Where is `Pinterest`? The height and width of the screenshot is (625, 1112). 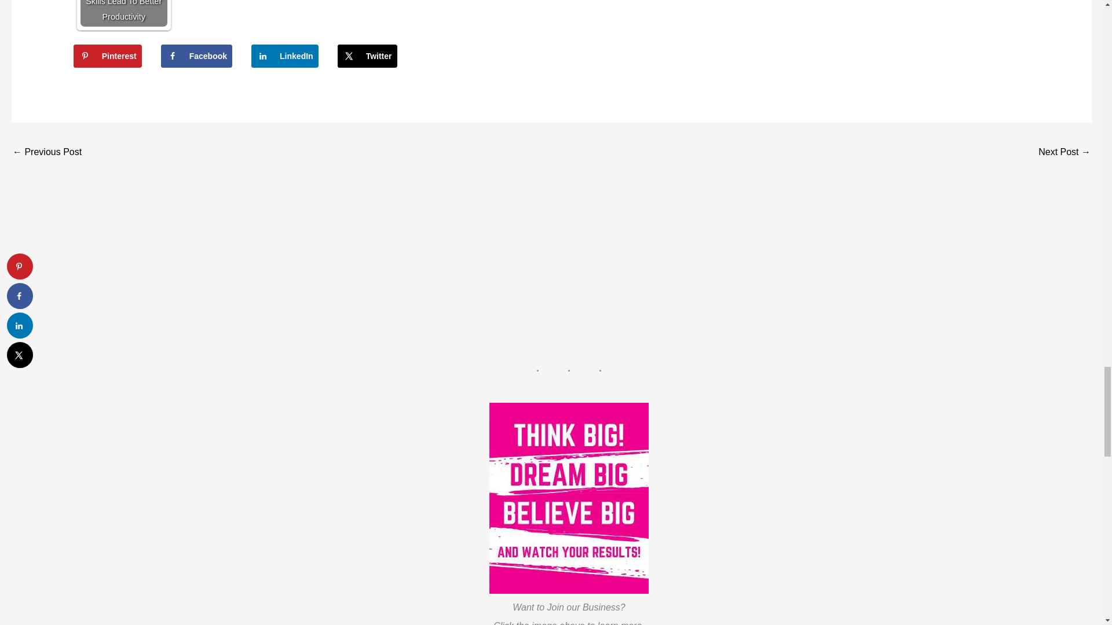 Pinterest is located at coordinates (108, 56).